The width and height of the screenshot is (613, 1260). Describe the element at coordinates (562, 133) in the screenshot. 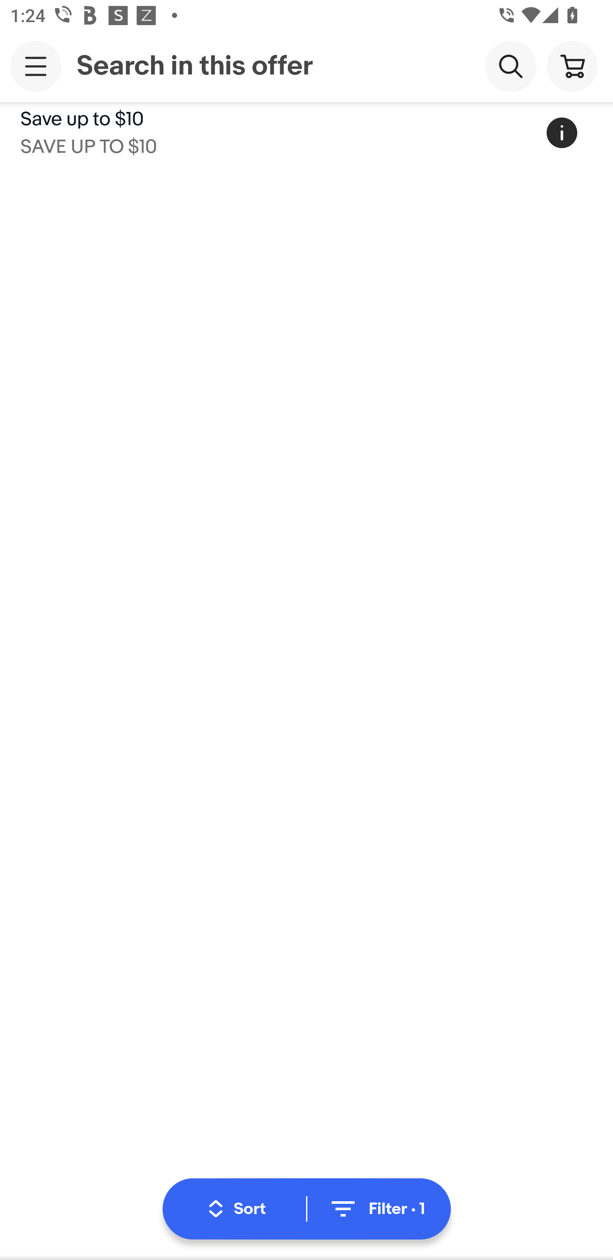

I see `More information regarding this promotion, button` at that location.